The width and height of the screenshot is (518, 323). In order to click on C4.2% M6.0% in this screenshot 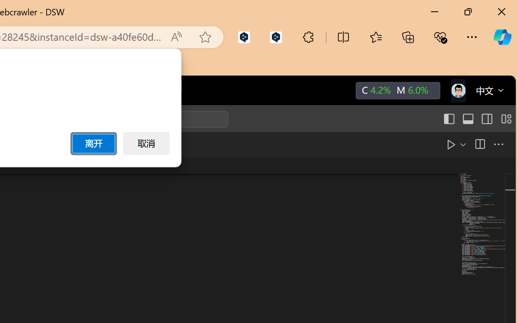, I will do `click(397, 91)`.